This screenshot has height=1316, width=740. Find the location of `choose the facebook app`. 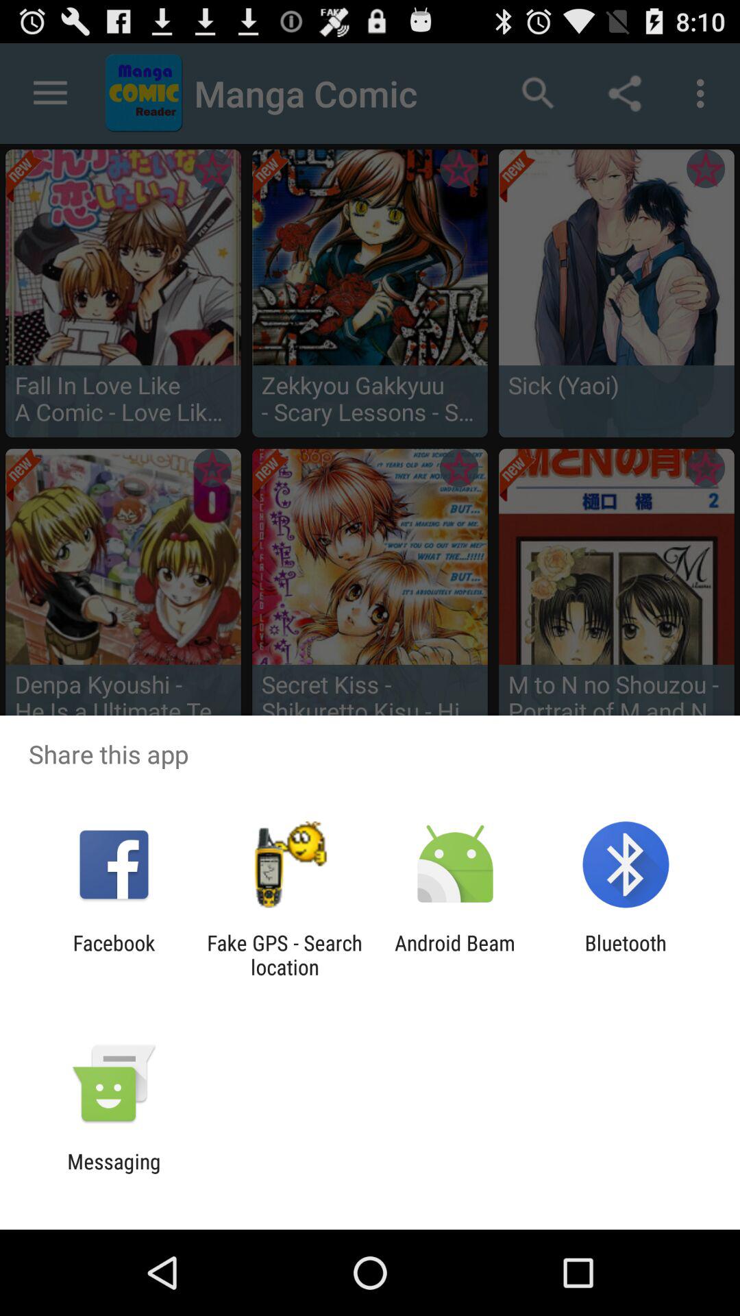

choose the facebook app is located at coordinates (114, 955).